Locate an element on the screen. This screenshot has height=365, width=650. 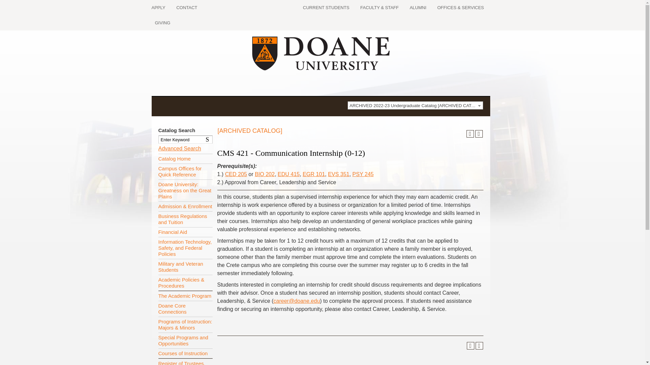
Search is located at coordinates (209, 139).